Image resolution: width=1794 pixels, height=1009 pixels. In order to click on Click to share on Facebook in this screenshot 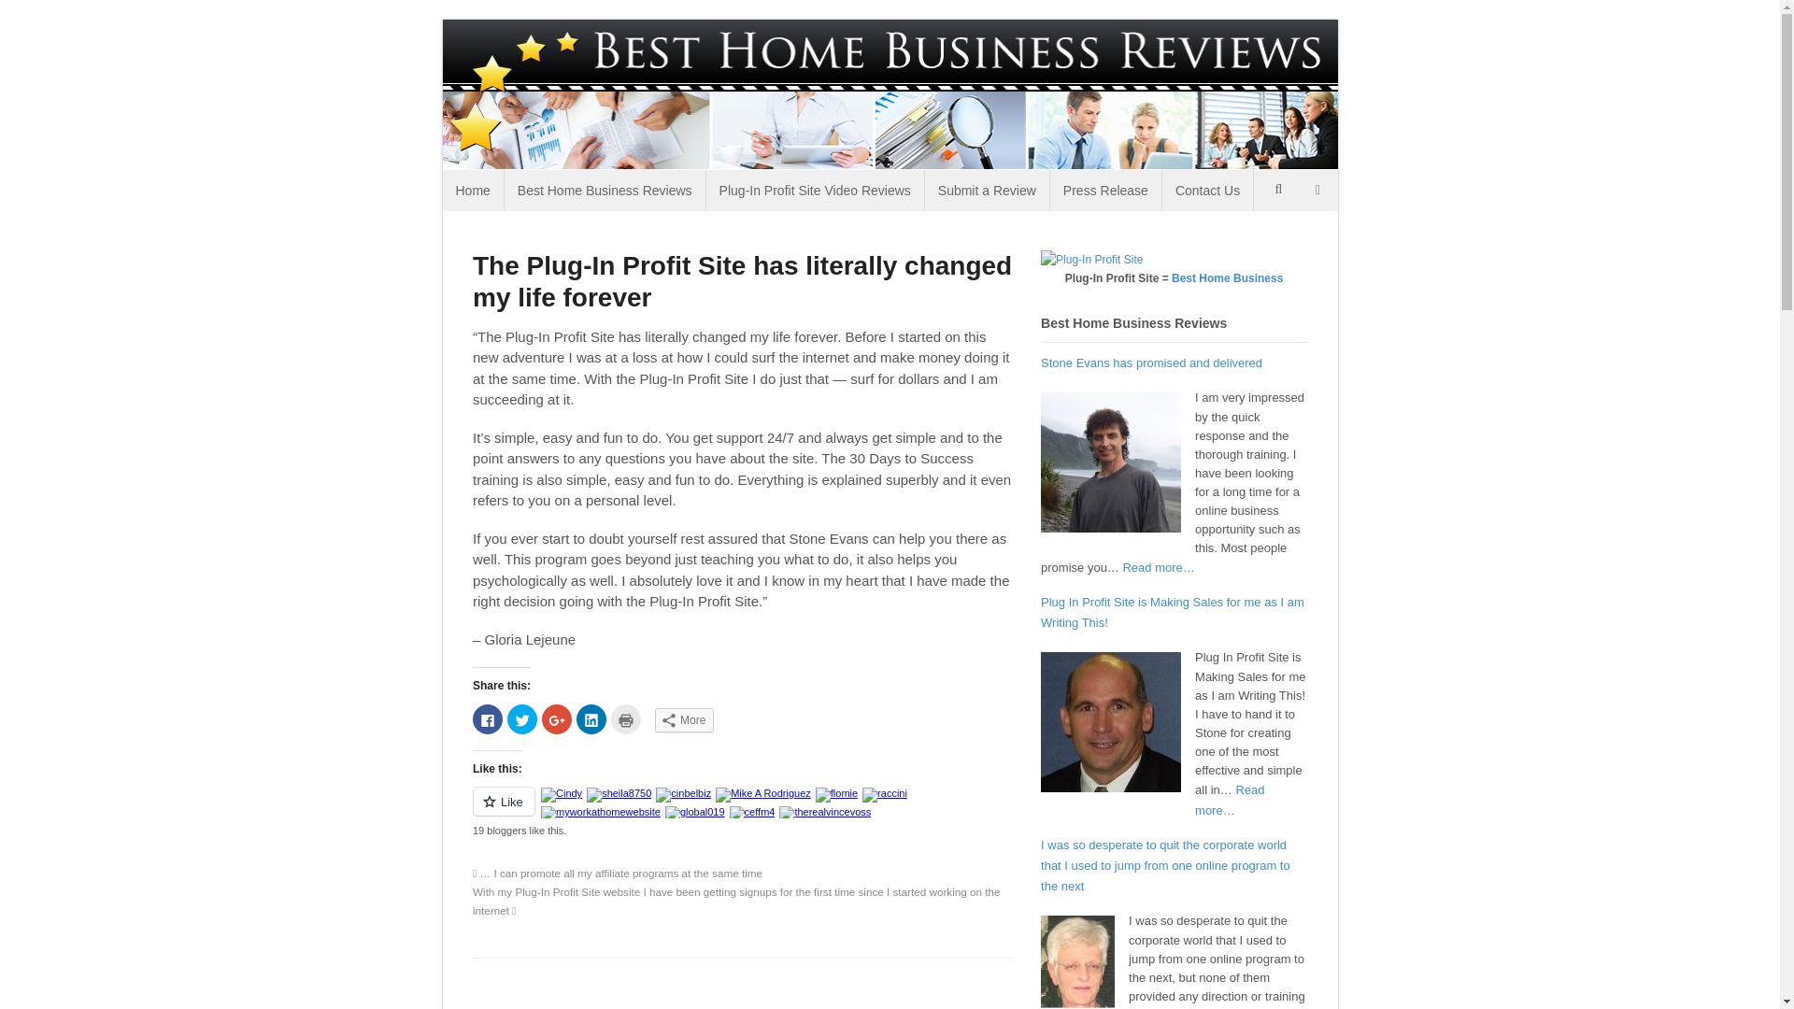, I will do `click(488, 719)`.